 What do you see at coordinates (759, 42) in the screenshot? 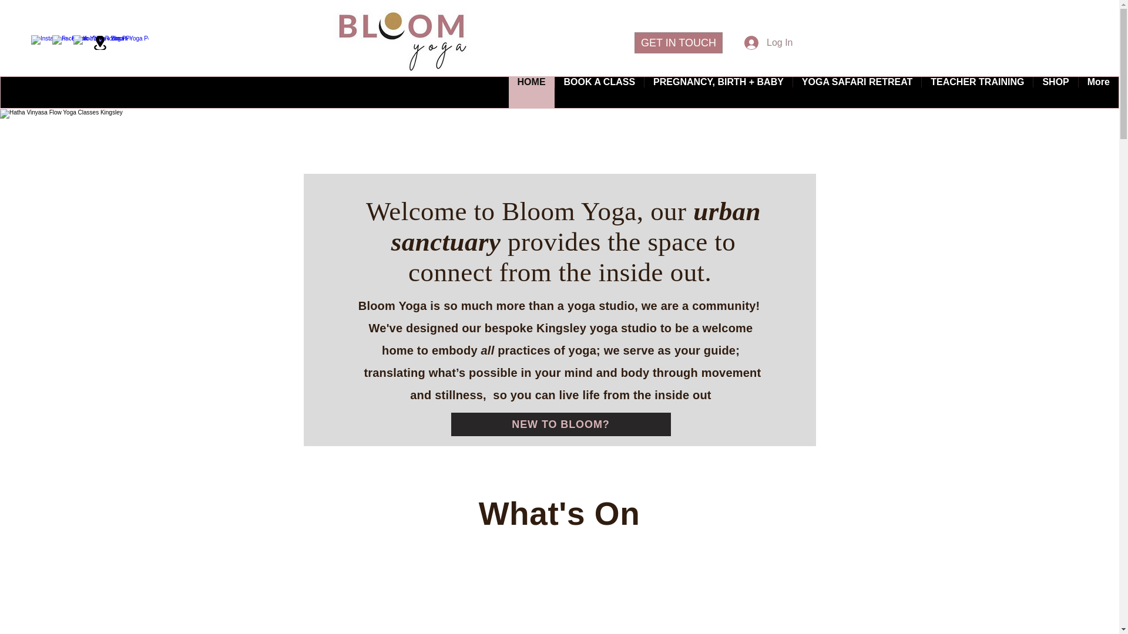
I see `Log In` at bounding box center [759, 42].